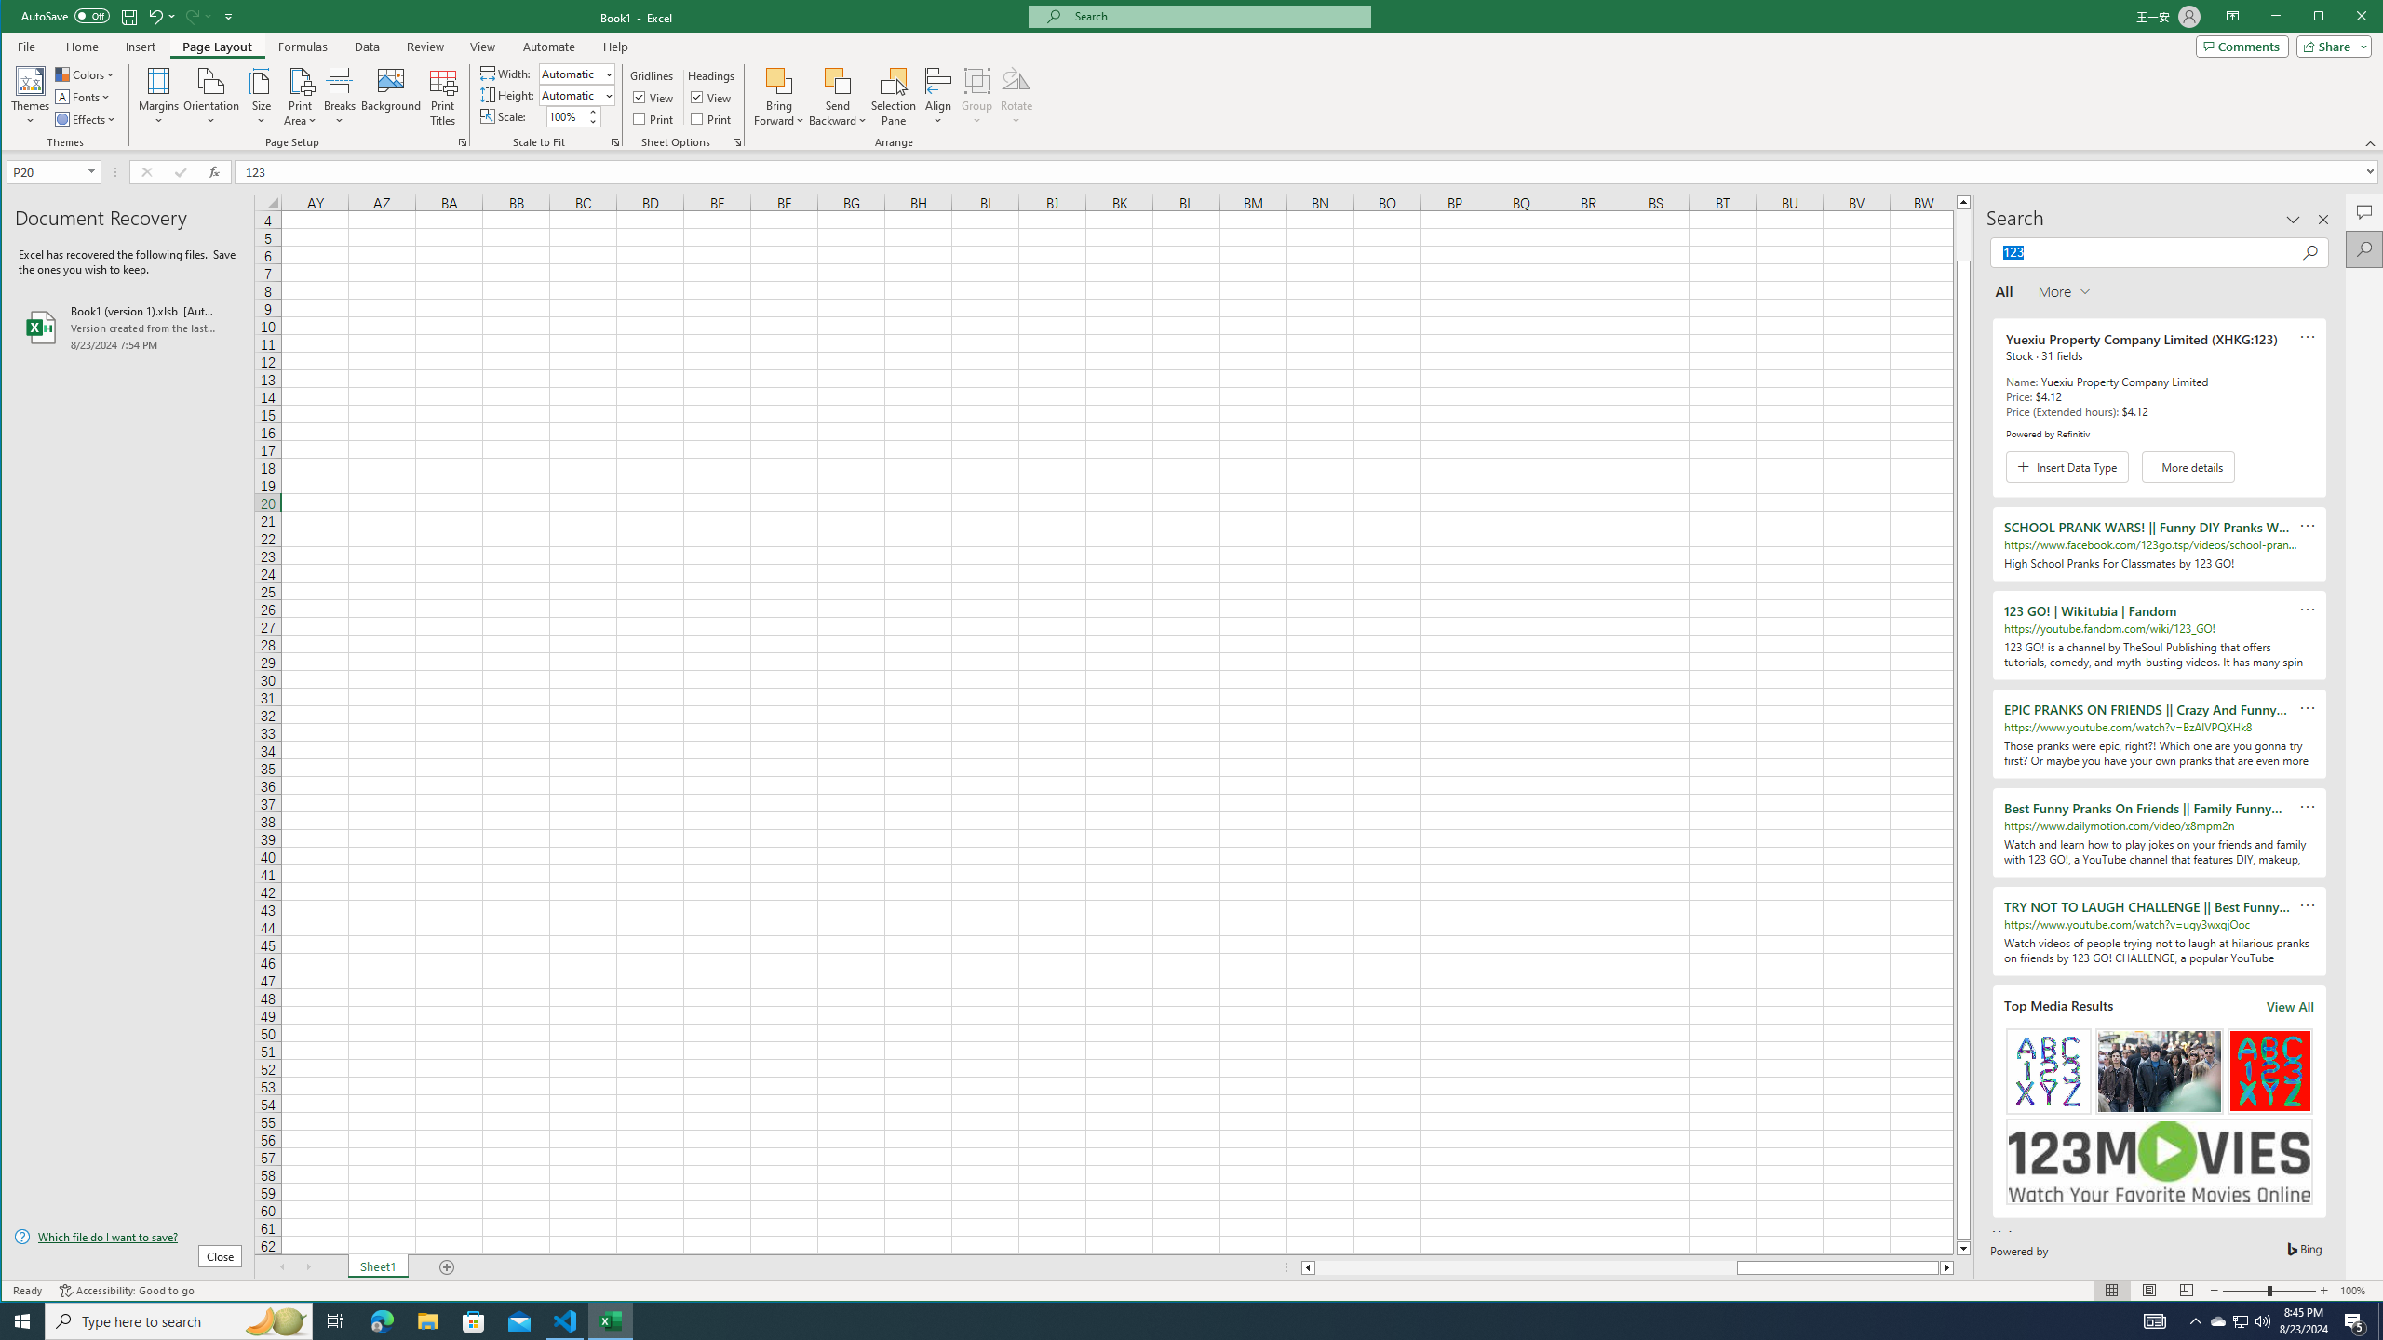 This screenshot has height=1340, width=2383. What do you see at coordinates (2242, 46) in the screenshot?
I see `Page Setup` at bounding box center [2242, 46].